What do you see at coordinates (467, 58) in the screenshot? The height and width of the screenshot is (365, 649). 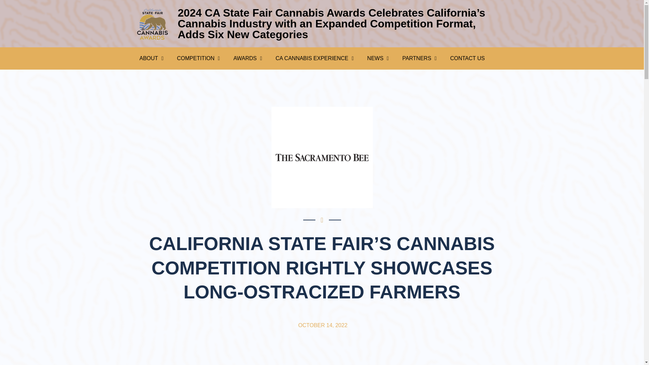 I see `CONTACT US` at bounding box center [467, 58].